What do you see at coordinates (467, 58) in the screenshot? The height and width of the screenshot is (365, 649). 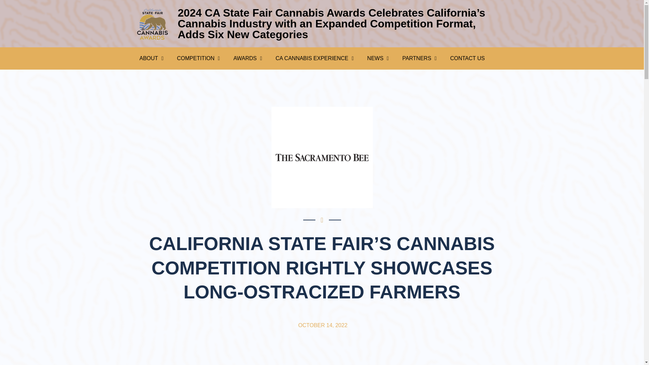 I see `CONTACT US` at bounding box center [467, 58].